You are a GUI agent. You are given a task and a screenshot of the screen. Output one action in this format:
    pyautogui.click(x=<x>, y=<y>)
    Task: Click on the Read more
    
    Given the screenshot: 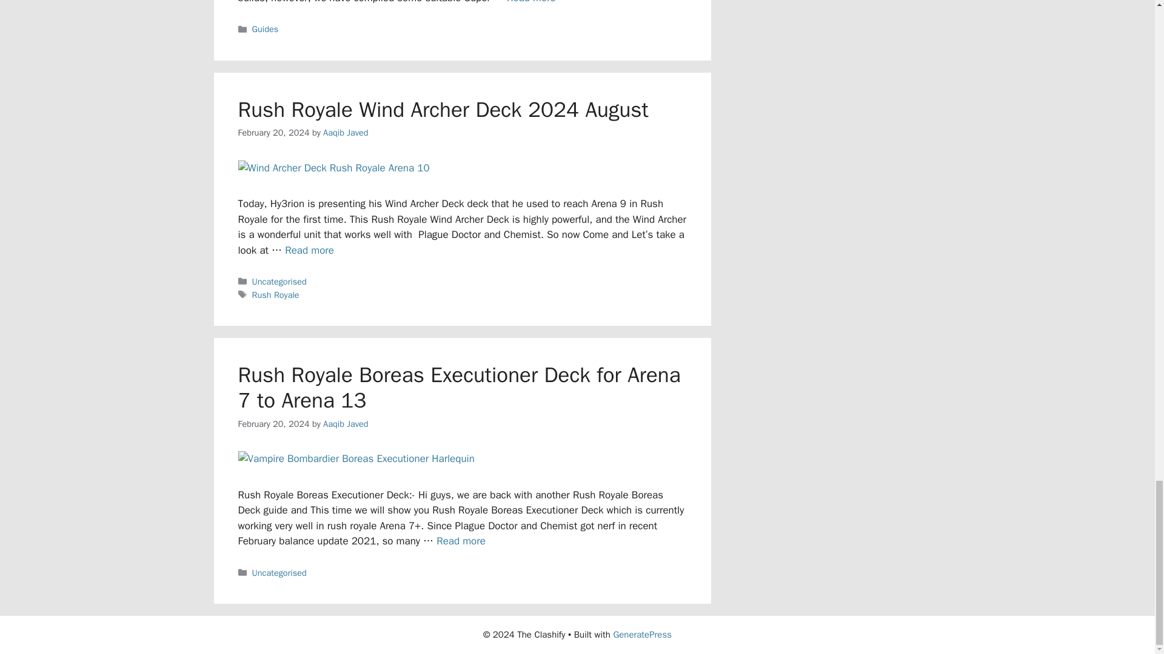 What is the action you would take?
    pyautogui.click(x=531, y=2)
    